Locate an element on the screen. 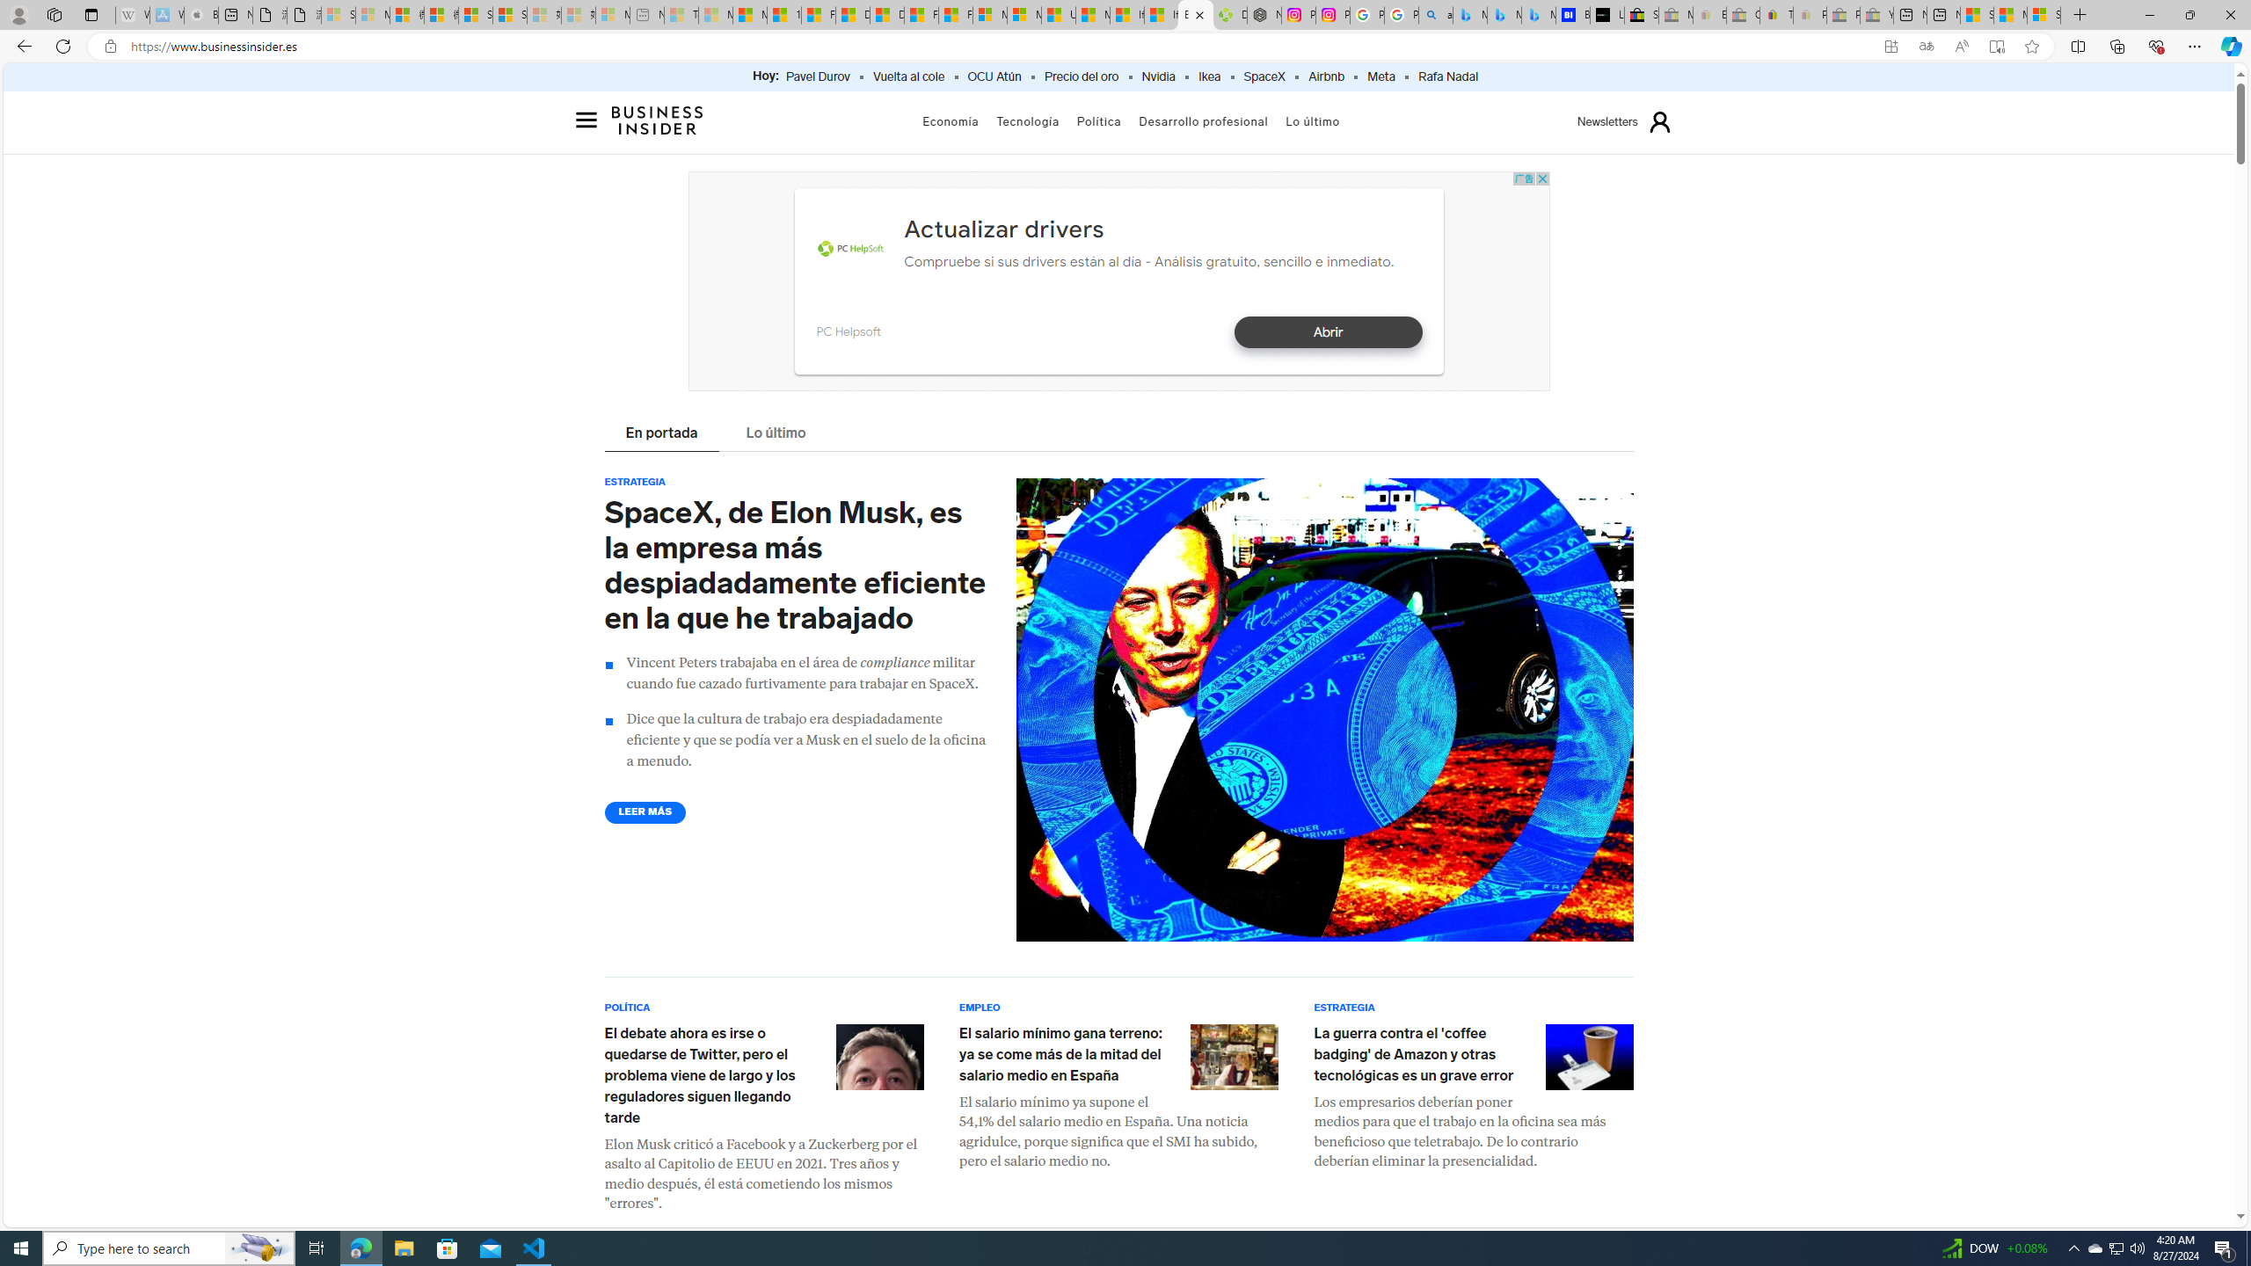 Image resolution: width=2251 pixels, height=1266 pixels. Show translate options is located at coordinates (1926, 47).